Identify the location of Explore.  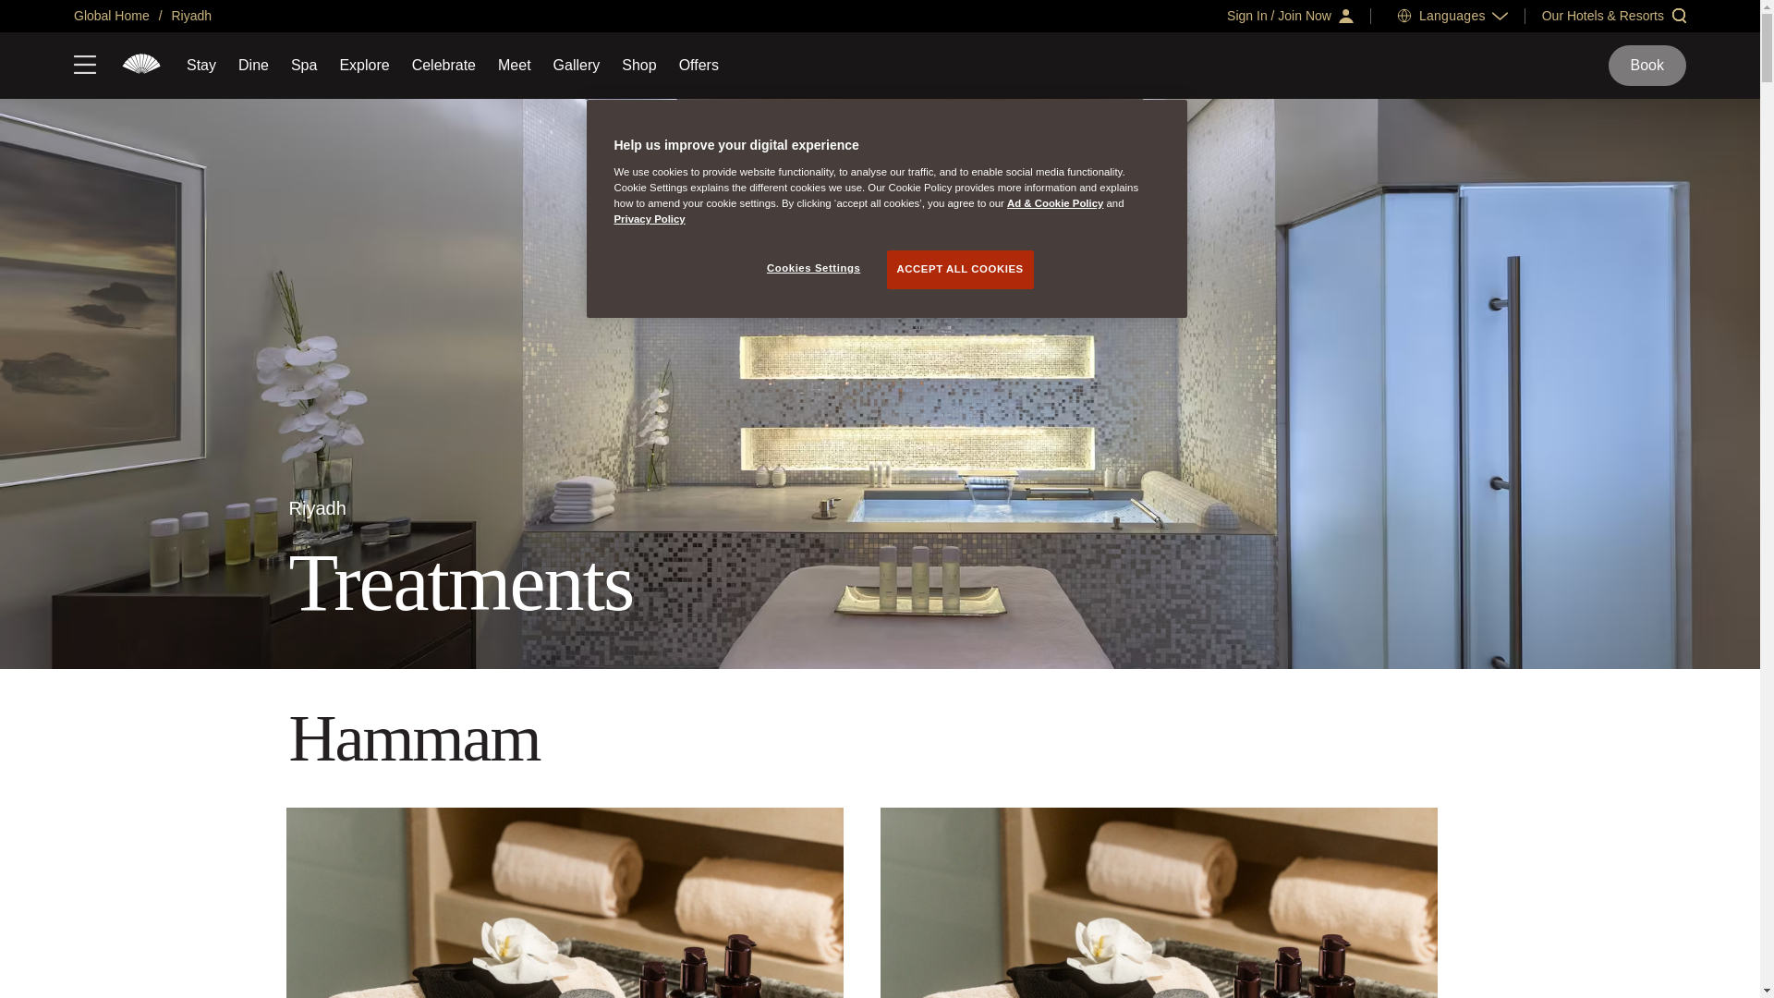
(363, 65).